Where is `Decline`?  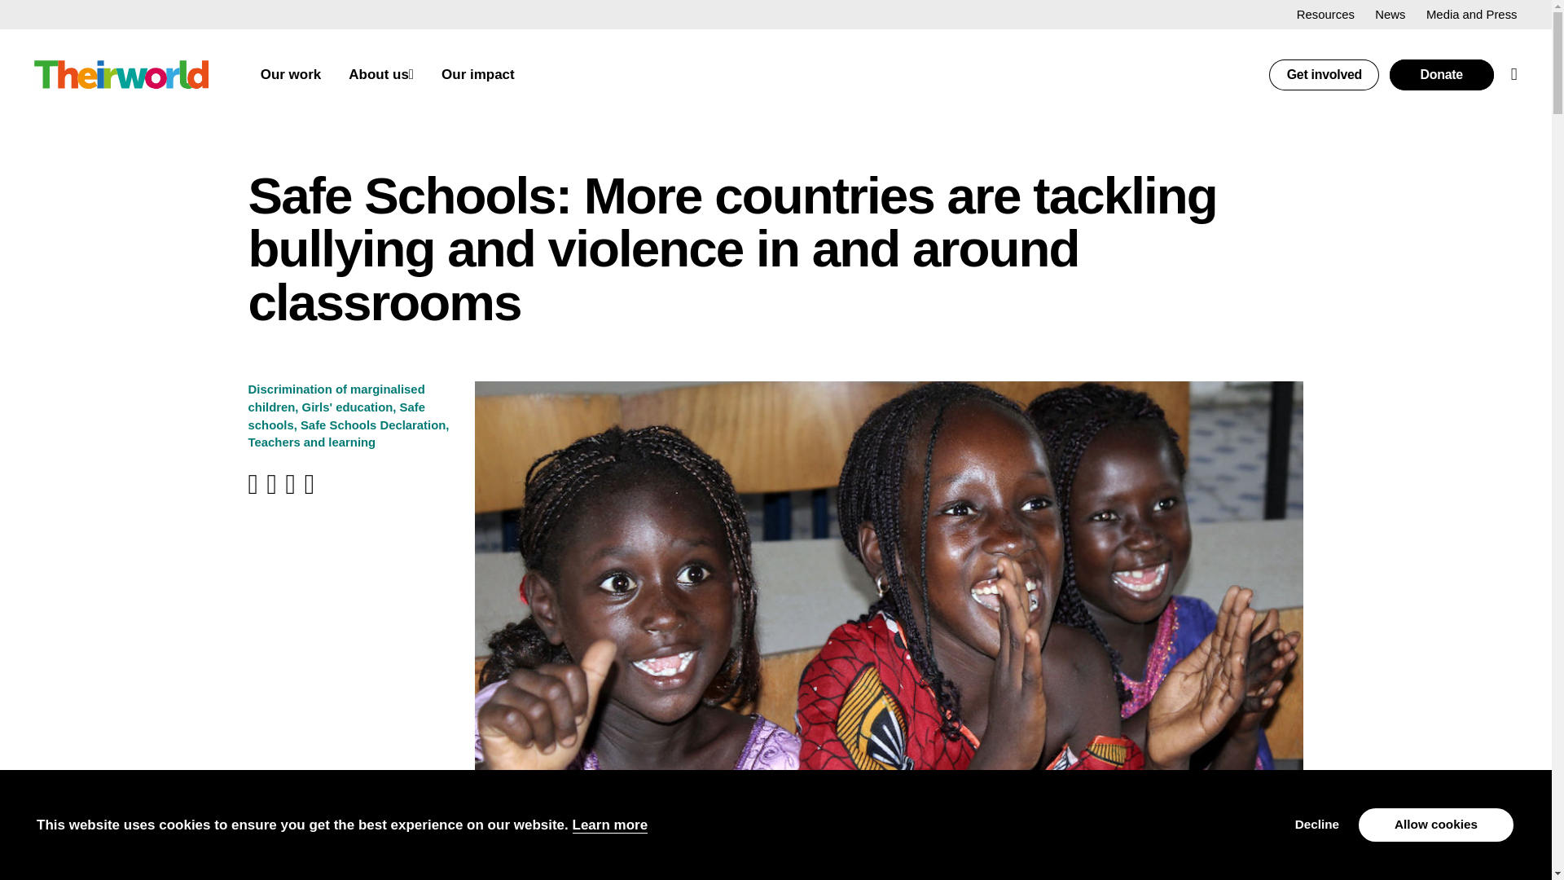
Decline is located at coordinates (1316, 825).